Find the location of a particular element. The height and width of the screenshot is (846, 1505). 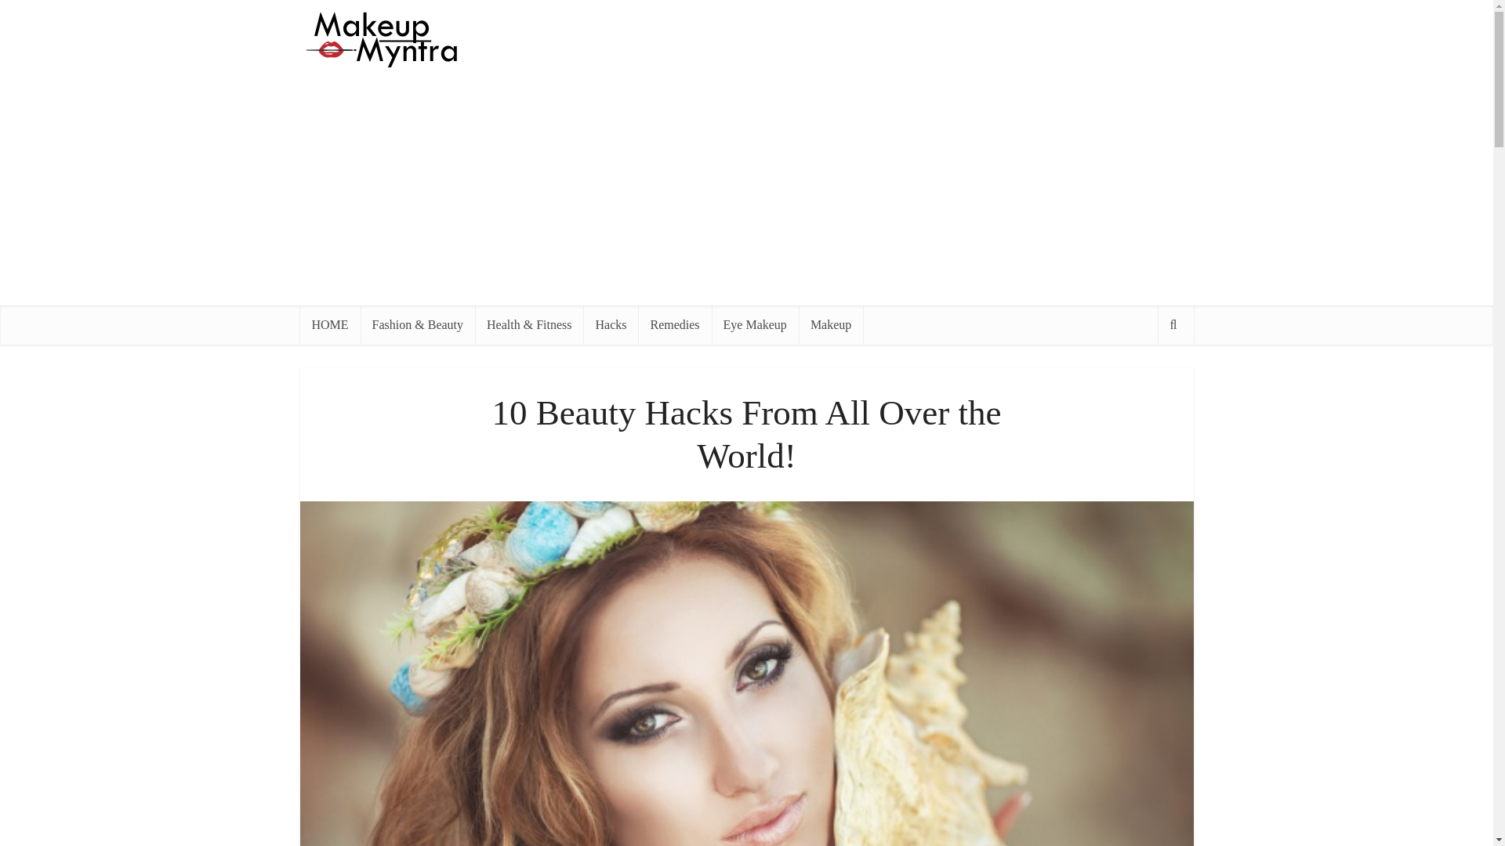

Hacks is located at coordinates (611, 324).